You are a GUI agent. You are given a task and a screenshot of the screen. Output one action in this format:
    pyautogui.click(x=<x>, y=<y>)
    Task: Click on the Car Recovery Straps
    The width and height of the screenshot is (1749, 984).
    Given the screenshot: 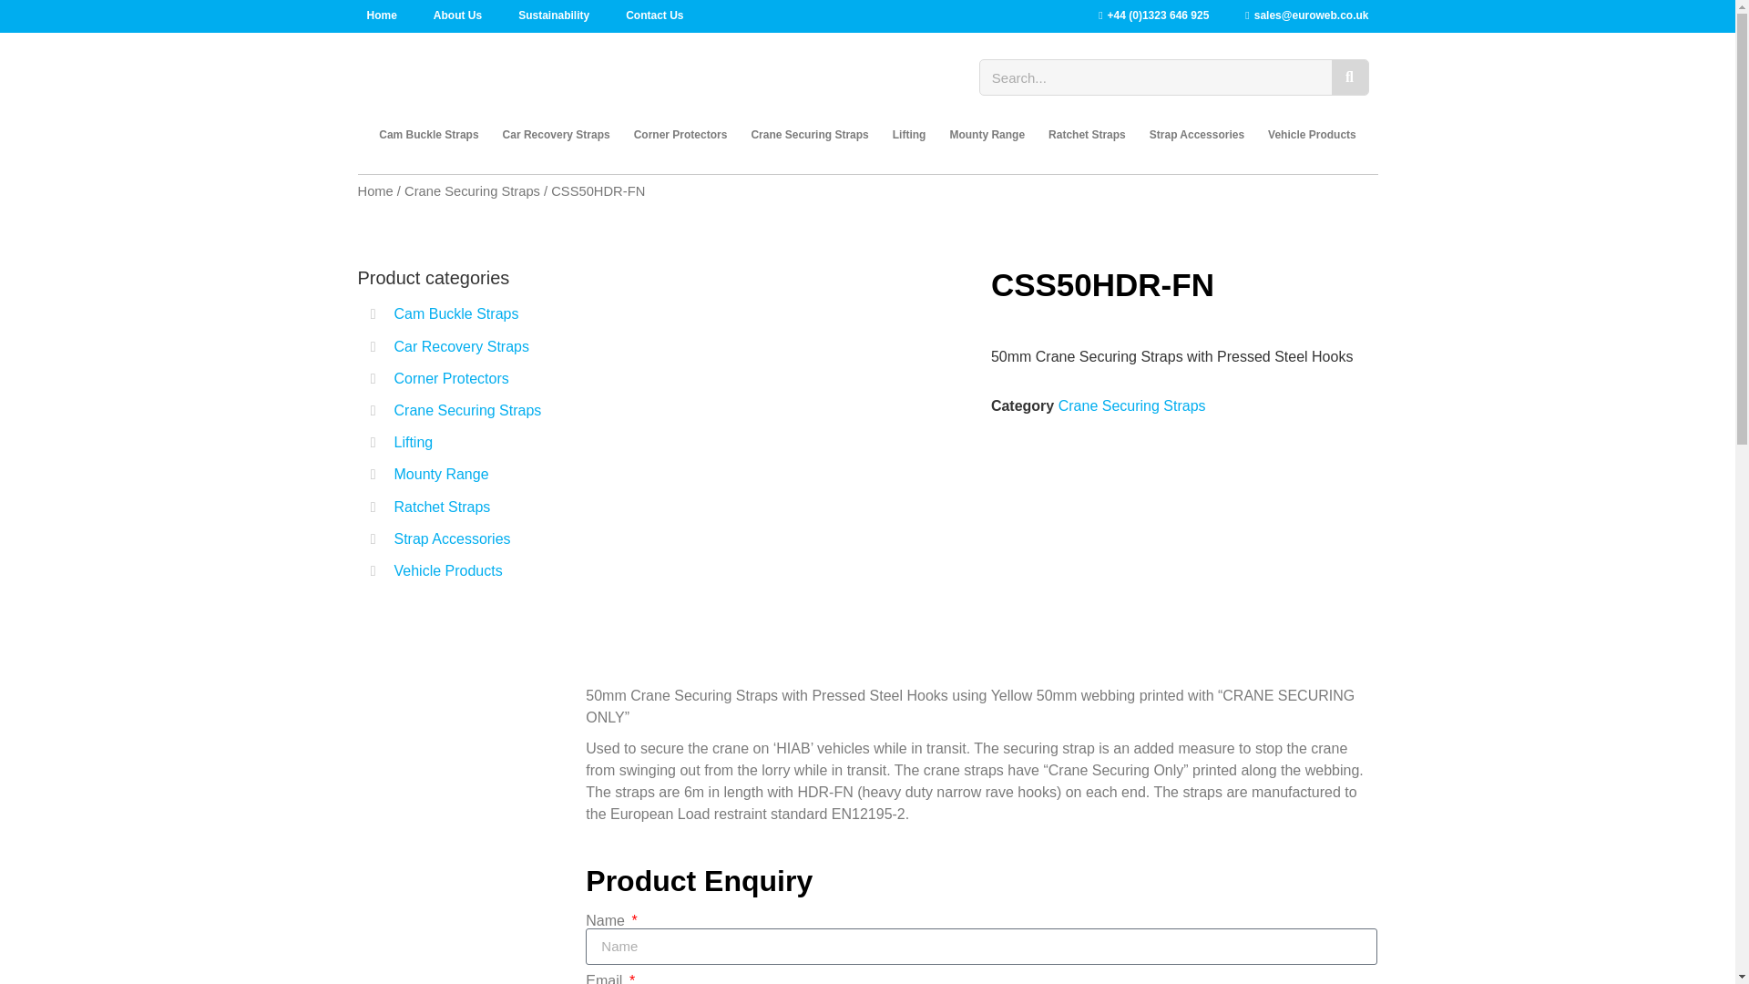 What is the action you would take?
    pyautogui.click(x=557, y=135)
    